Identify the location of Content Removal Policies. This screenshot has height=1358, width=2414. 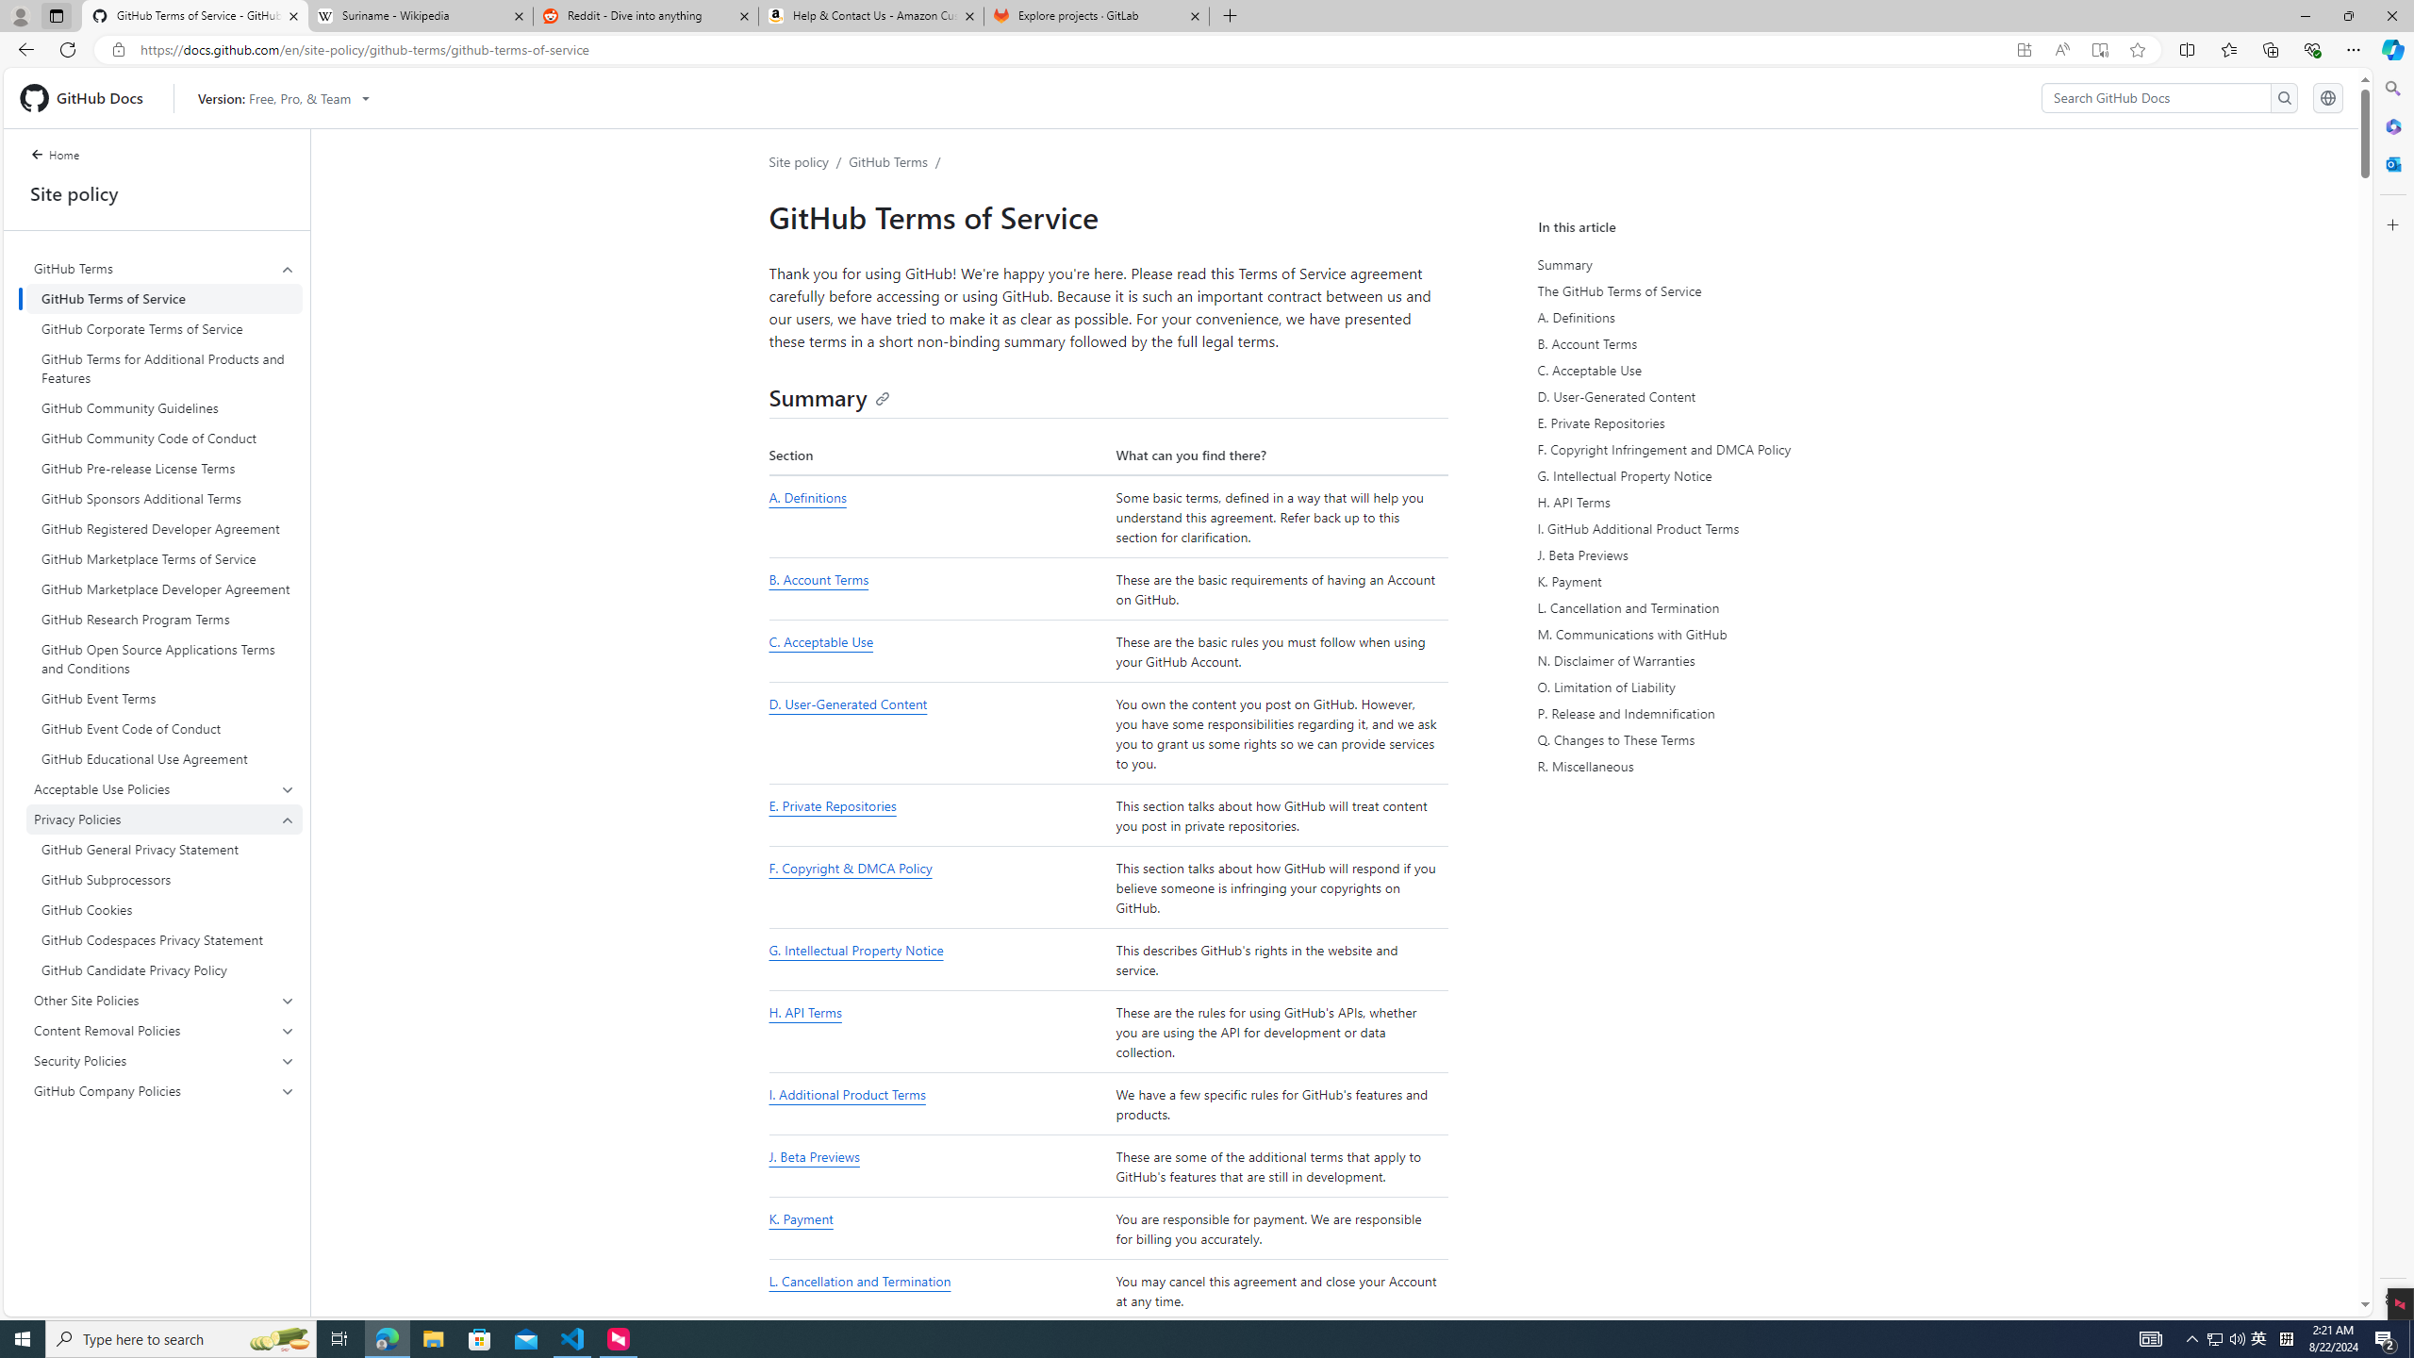
(164, 1030).